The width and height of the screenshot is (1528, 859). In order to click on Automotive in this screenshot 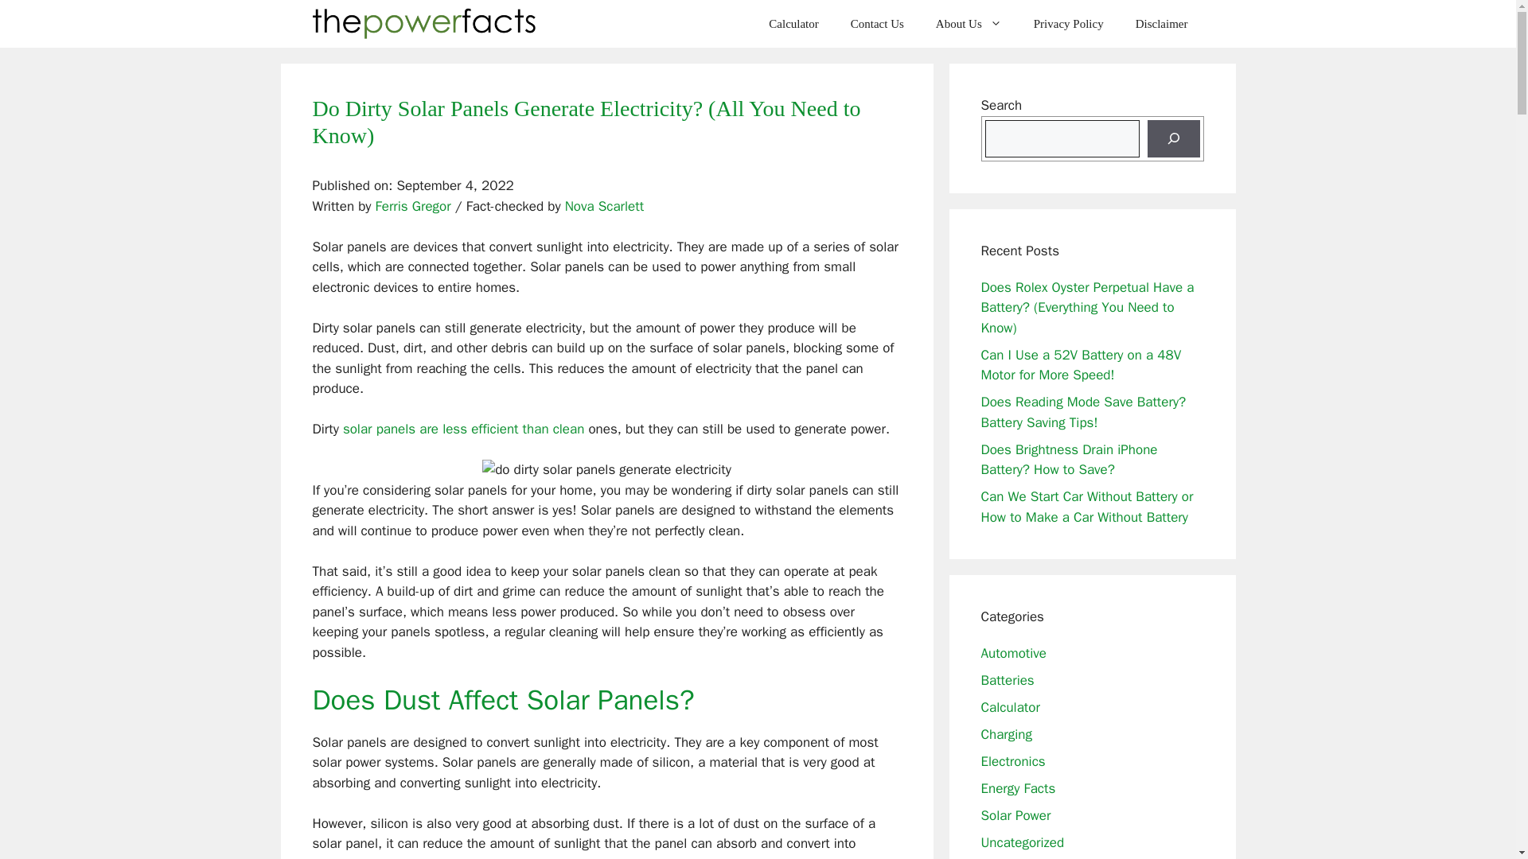, I will do `click(1014, 652)`.